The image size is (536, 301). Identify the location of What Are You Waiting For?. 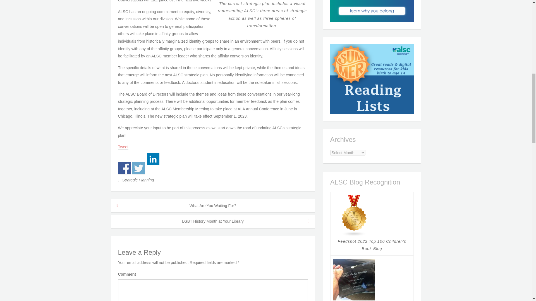
(213, 206).